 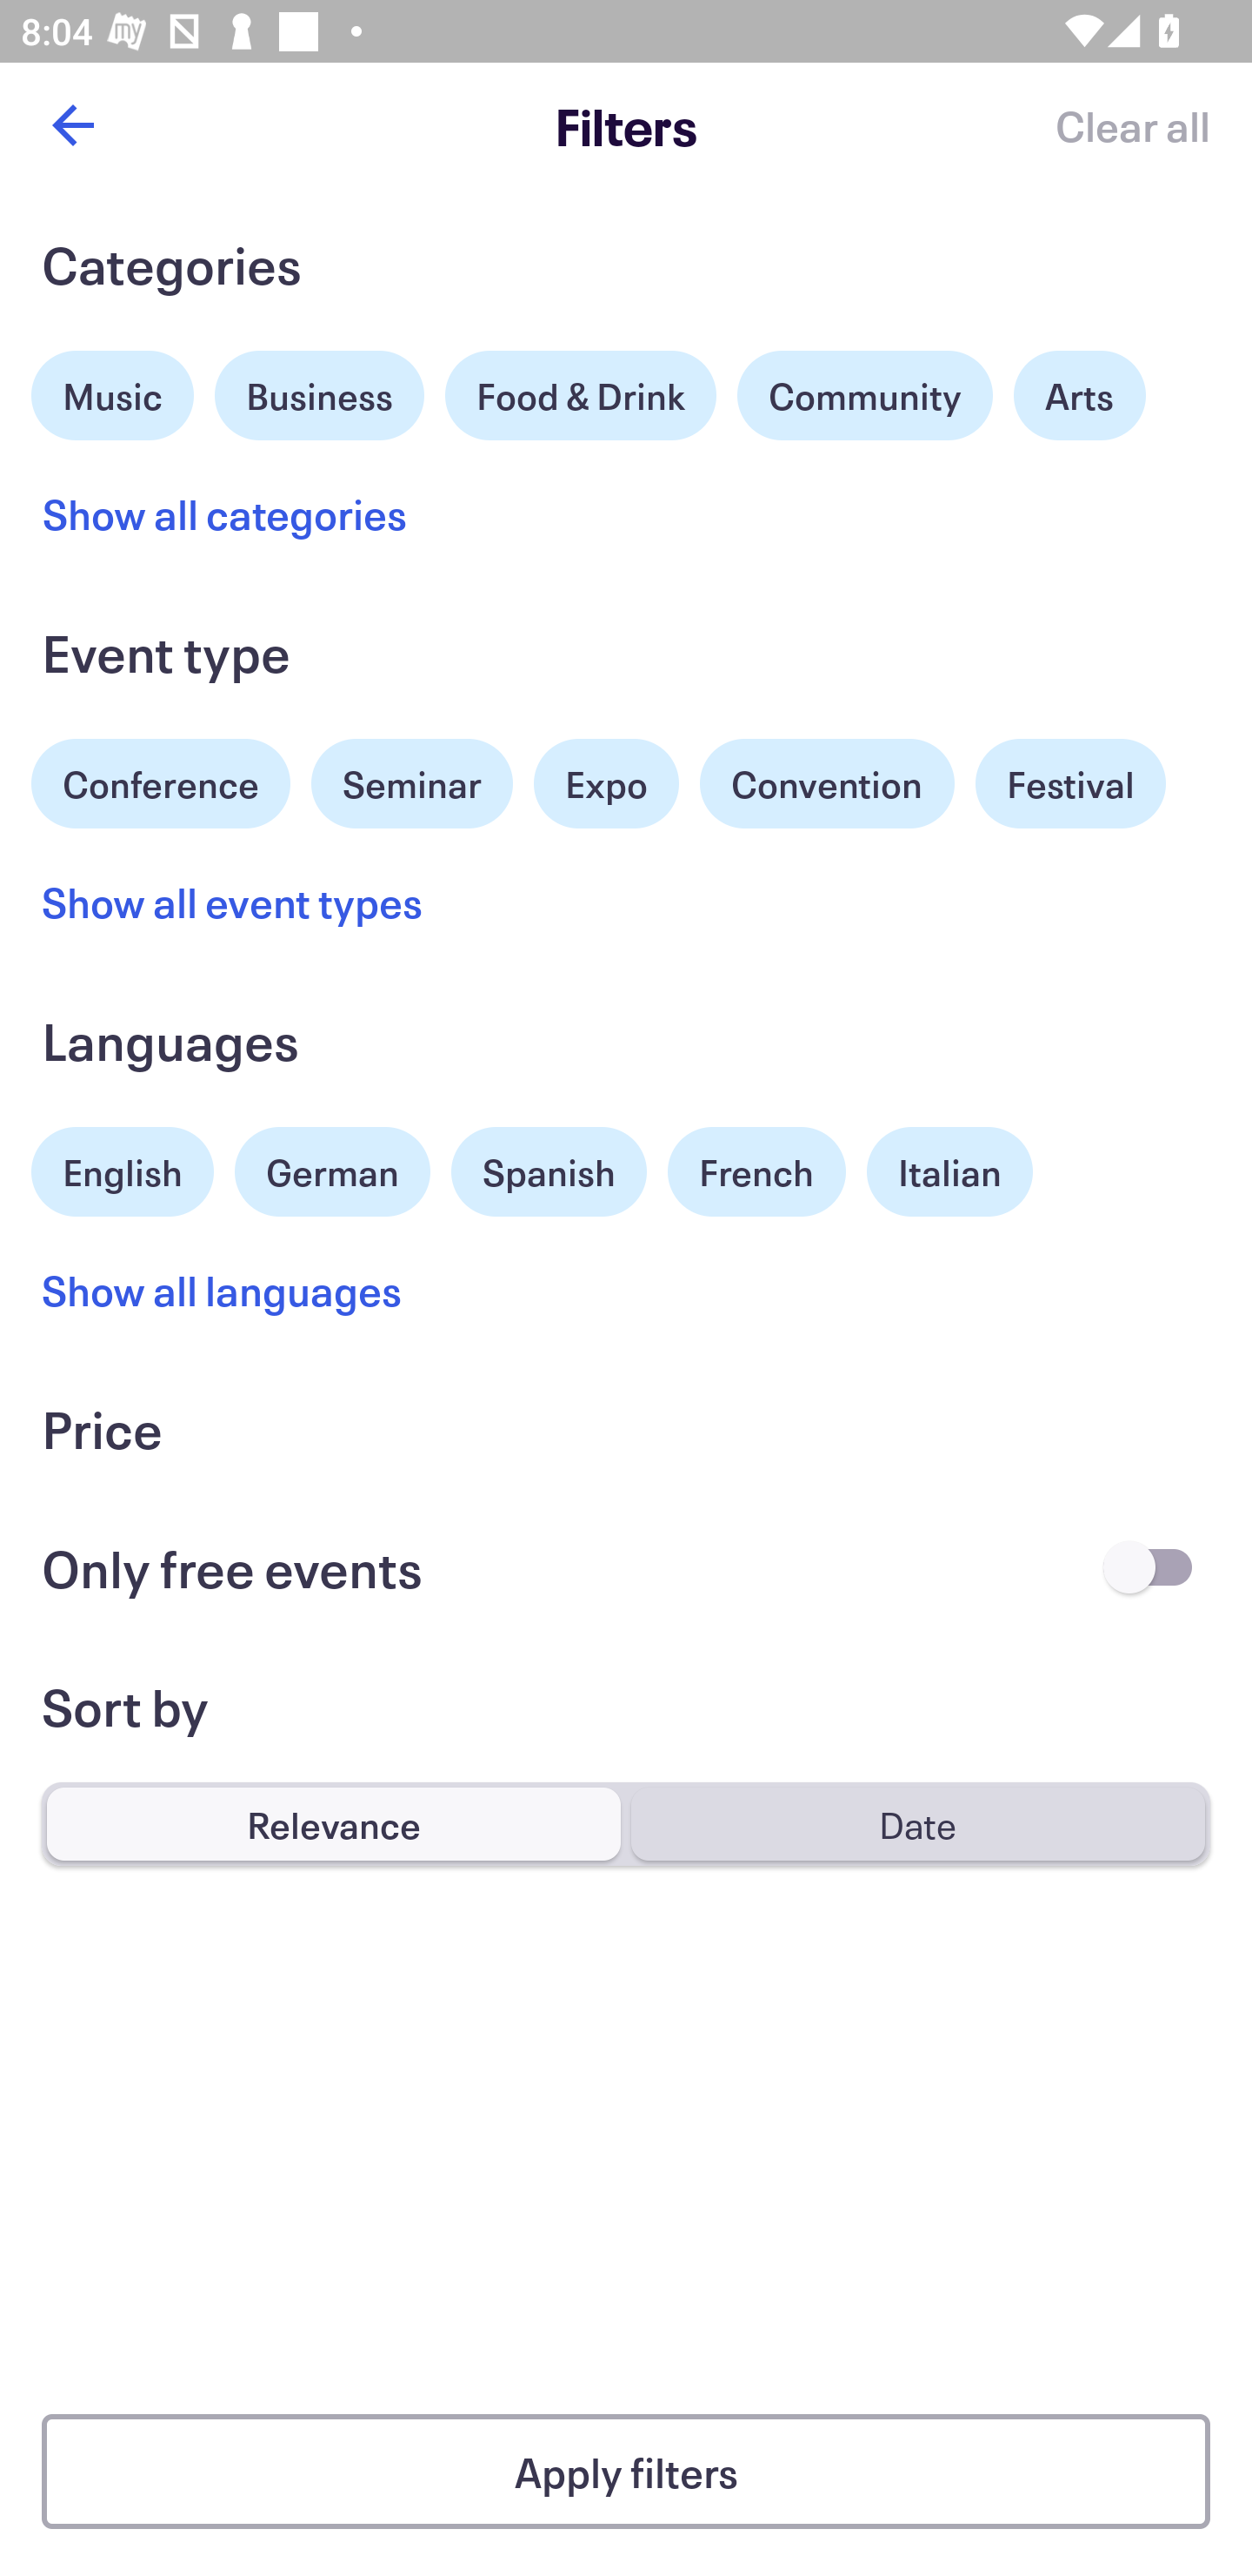 What do you see at coordinates (917, 1823) in the screenshot?
I see `Date` at bounding box center [917, 1823].